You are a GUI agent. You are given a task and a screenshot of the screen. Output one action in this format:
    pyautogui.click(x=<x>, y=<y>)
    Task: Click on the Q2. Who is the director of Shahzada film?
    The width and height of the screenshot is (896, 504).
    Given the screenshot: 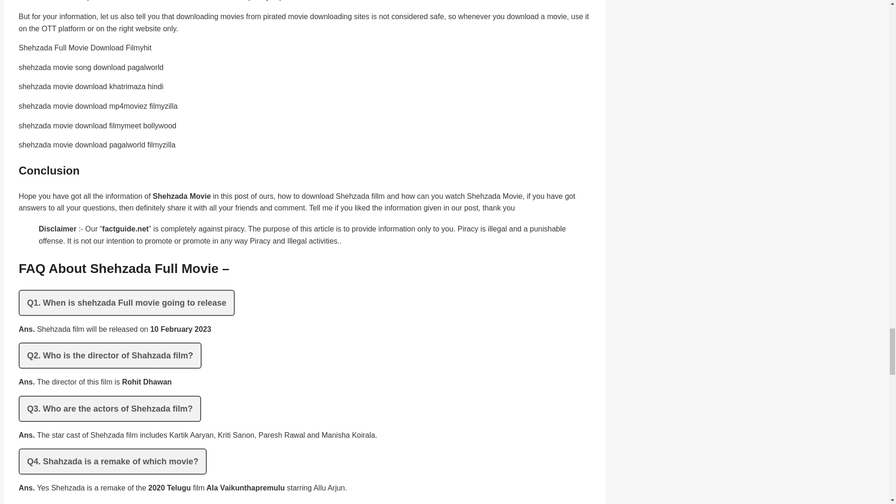 What is the action you would take?
    pyautogui.click(x=110, y=356)
    